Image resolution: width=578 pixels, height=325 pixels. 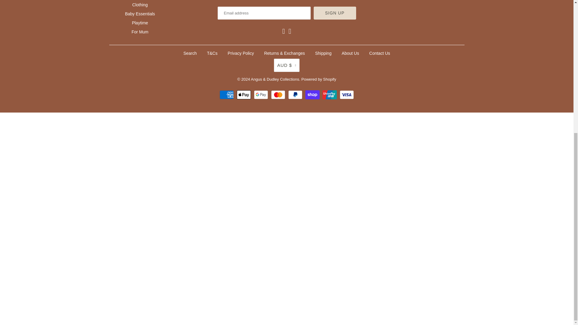 What do you see at coordinates (262, 95) in the screenshot?
I see `Google Pay` at bounding box center [262, 95].